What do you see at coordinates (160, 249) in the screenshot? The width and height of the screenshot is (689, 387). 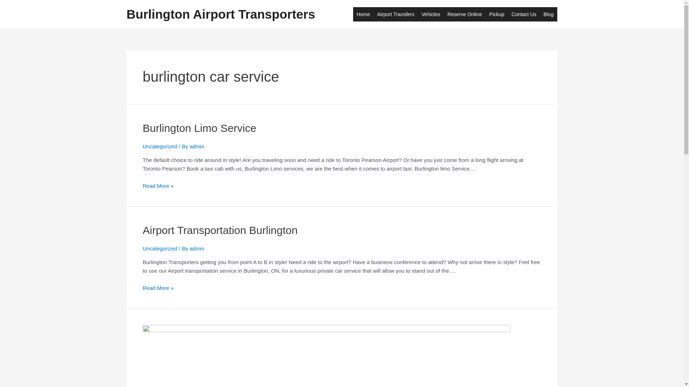 I see `Uncategorized` at bounding box center [160, 249].